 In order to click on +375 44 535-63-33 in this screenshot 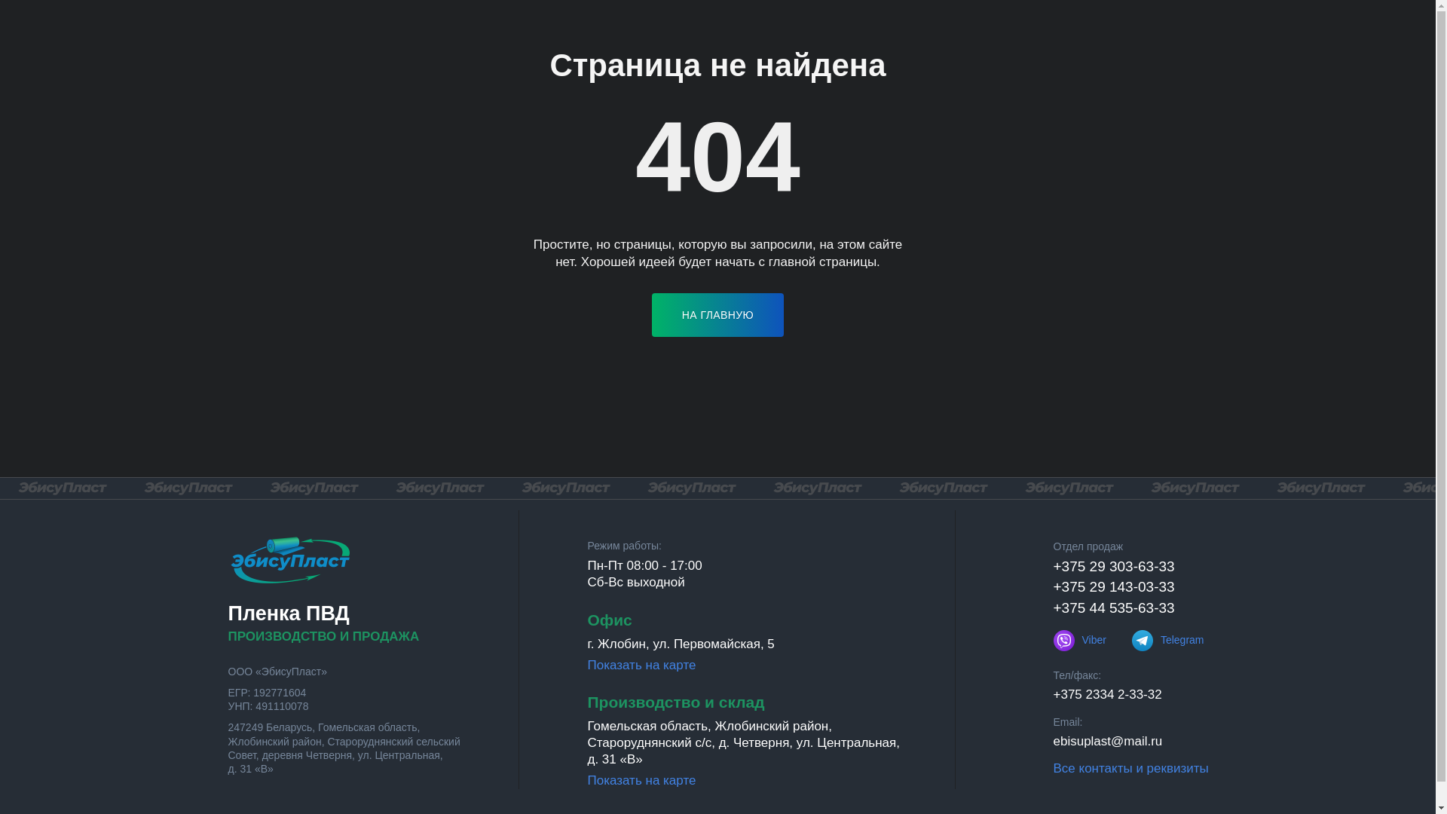, I will do `click(1114, 607)`.